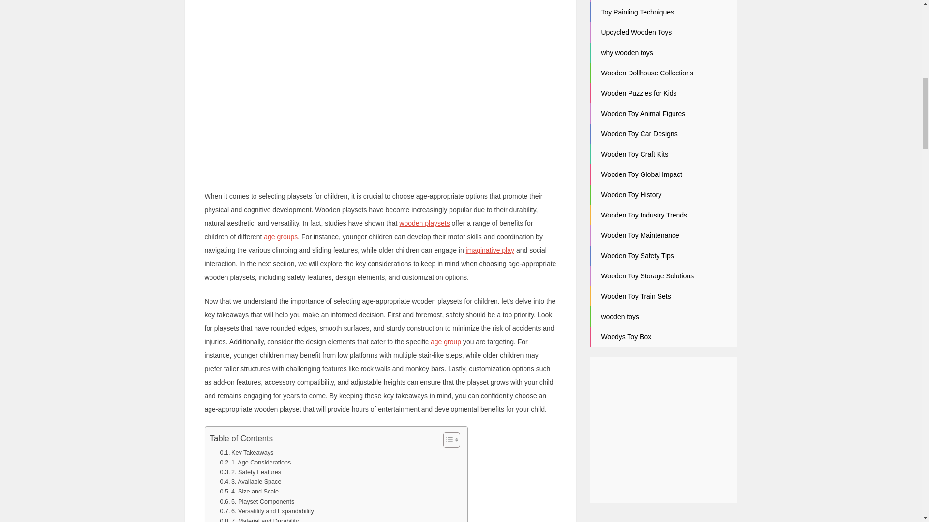 The width and height of the screenshot is (929, 522). I want to click on age groups, so click(281, 236).